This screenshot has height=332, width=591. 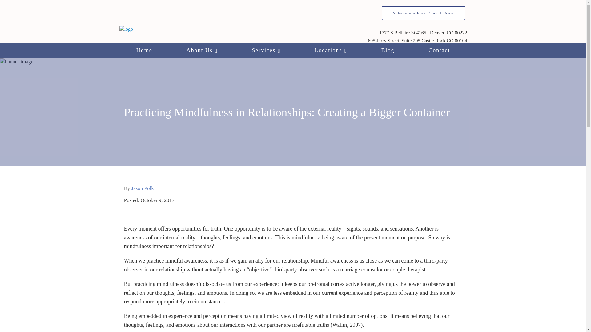 I want to click on About Us, so click(x=202, y=51).